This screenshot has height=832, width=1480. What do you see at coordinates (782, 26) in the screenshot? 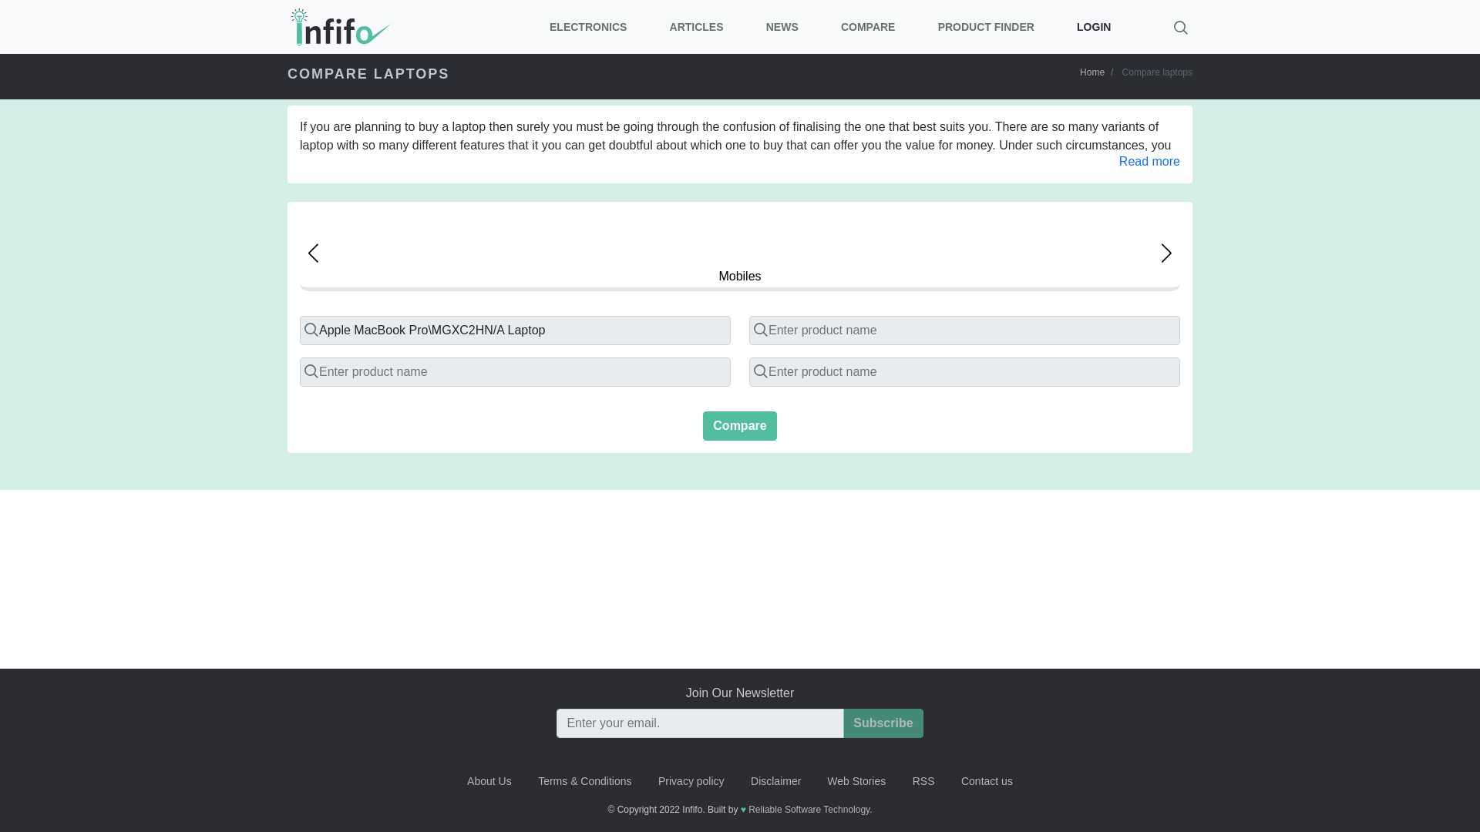
I see `NEWS` at bounding box center [782, 26].